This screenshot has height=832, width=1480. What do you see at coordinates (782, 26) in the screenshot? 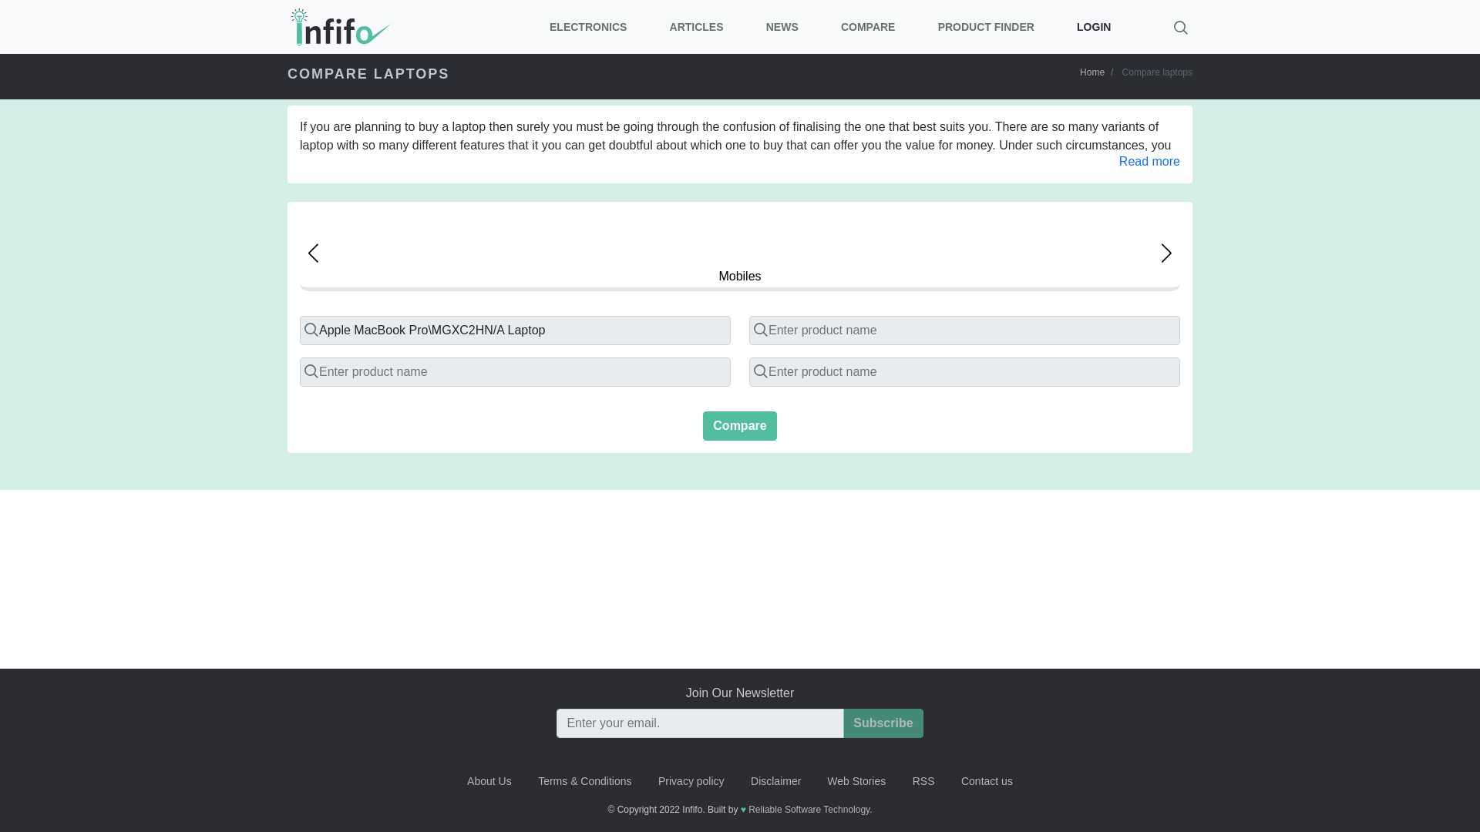
I see `NEWS` at bounding box center [782, 26].